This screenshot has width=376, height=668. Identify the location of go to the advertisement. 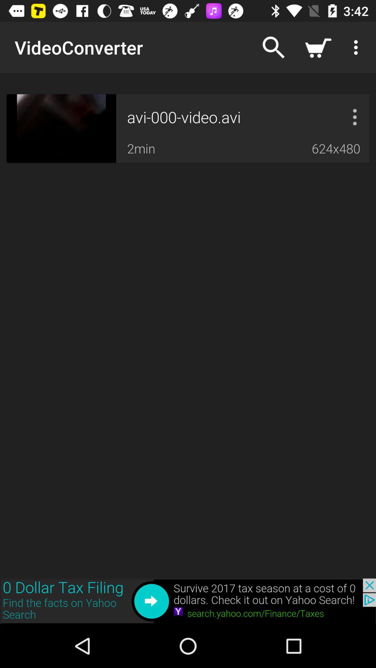
(188, 601).